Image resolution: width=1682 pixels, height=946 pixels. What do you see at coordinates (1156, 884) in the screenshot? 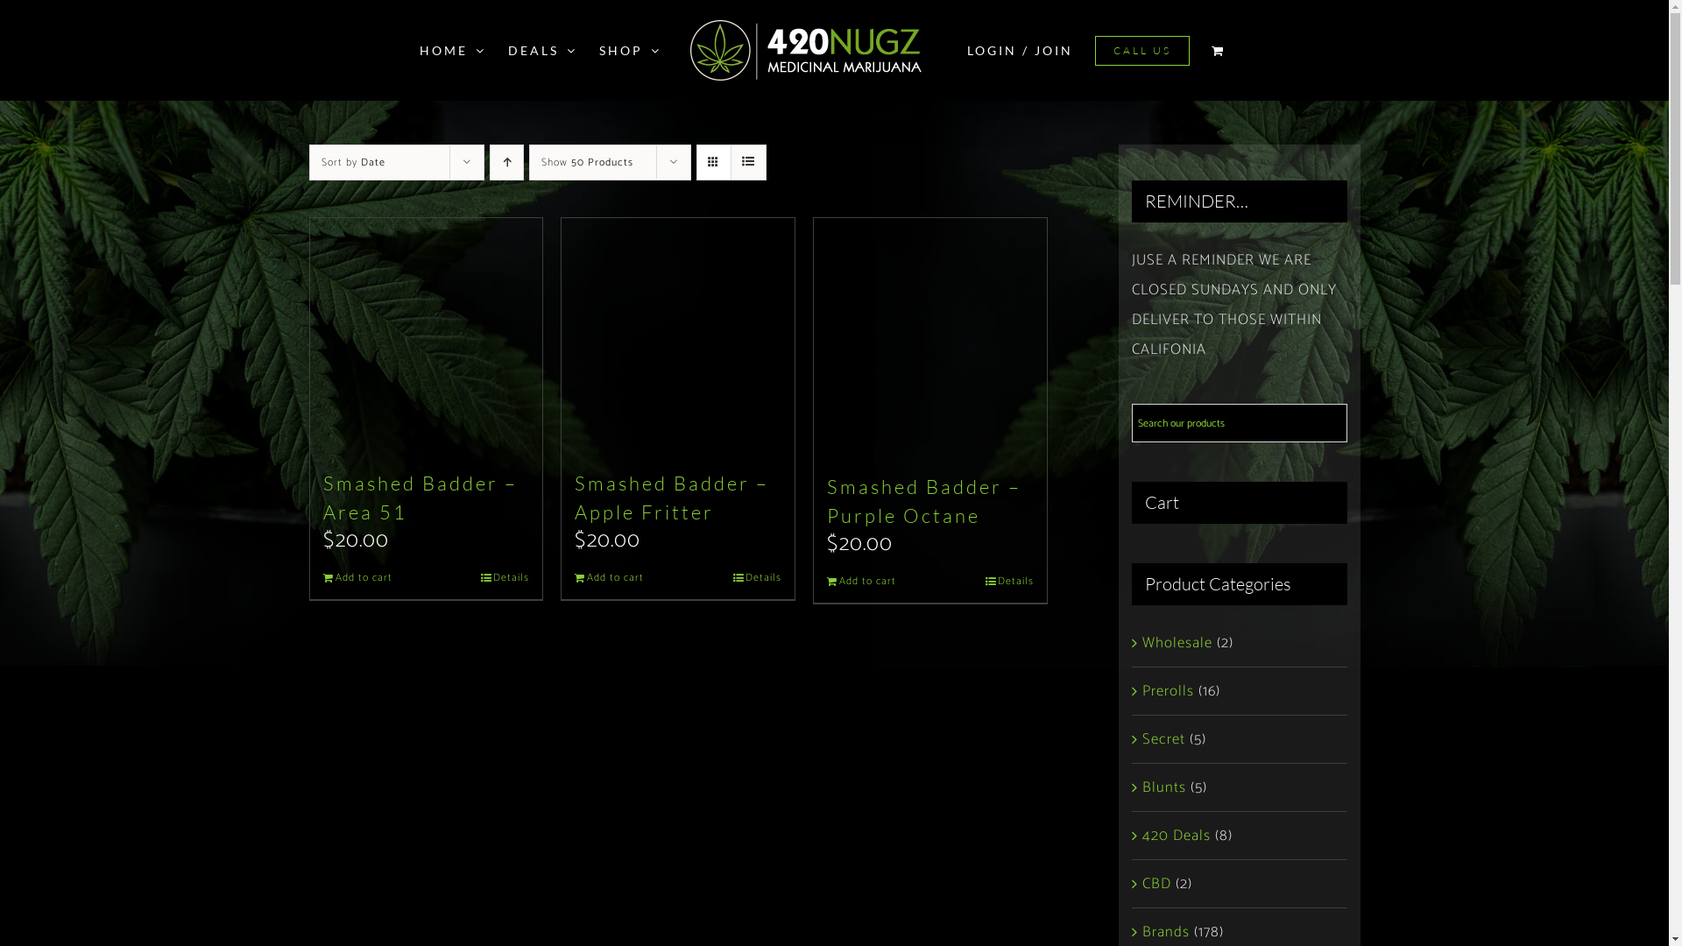
I see `CBD` at bounding box center [1156, 884].